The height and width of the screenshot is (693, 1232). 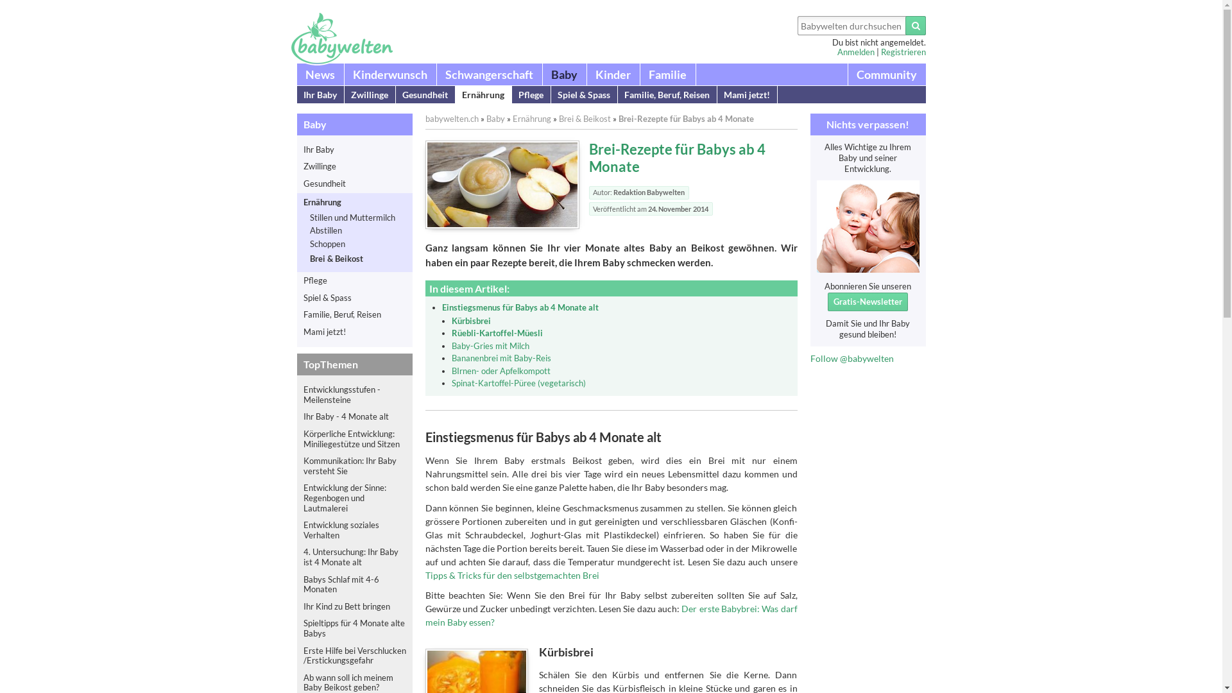 What do you see at coordinates (613, 74) in the screenshot?
I see `Kinder` at bounding box center [613, 74].